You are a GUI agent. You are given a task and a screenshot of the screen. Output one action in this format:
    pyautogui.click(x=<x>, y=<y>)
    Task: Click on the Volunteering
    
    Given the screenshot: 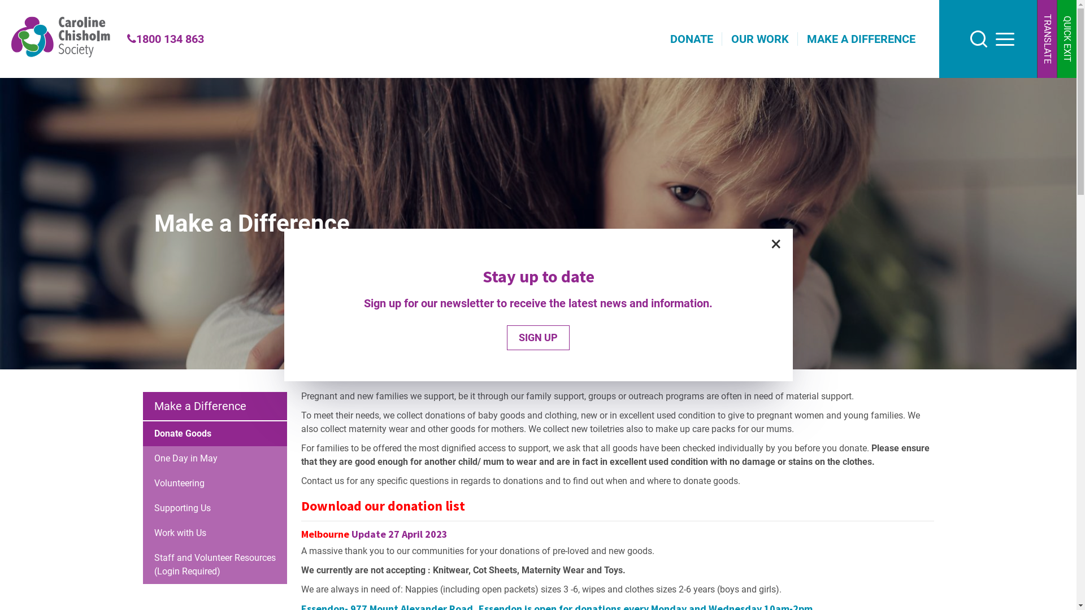 What is the action you would take?
    pyautogui.click(x=214, y=483)
    